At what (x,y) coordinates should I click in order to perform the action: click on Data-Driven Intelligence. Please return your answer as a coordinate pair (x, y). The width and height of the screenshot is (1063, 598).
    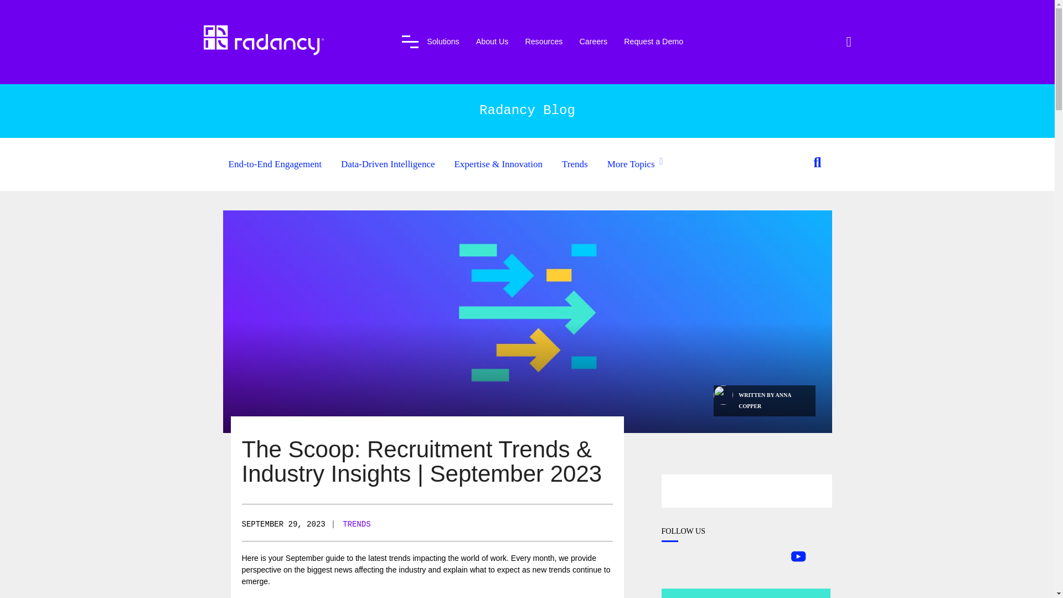
    Looking at the image, I should click on (388, 164).